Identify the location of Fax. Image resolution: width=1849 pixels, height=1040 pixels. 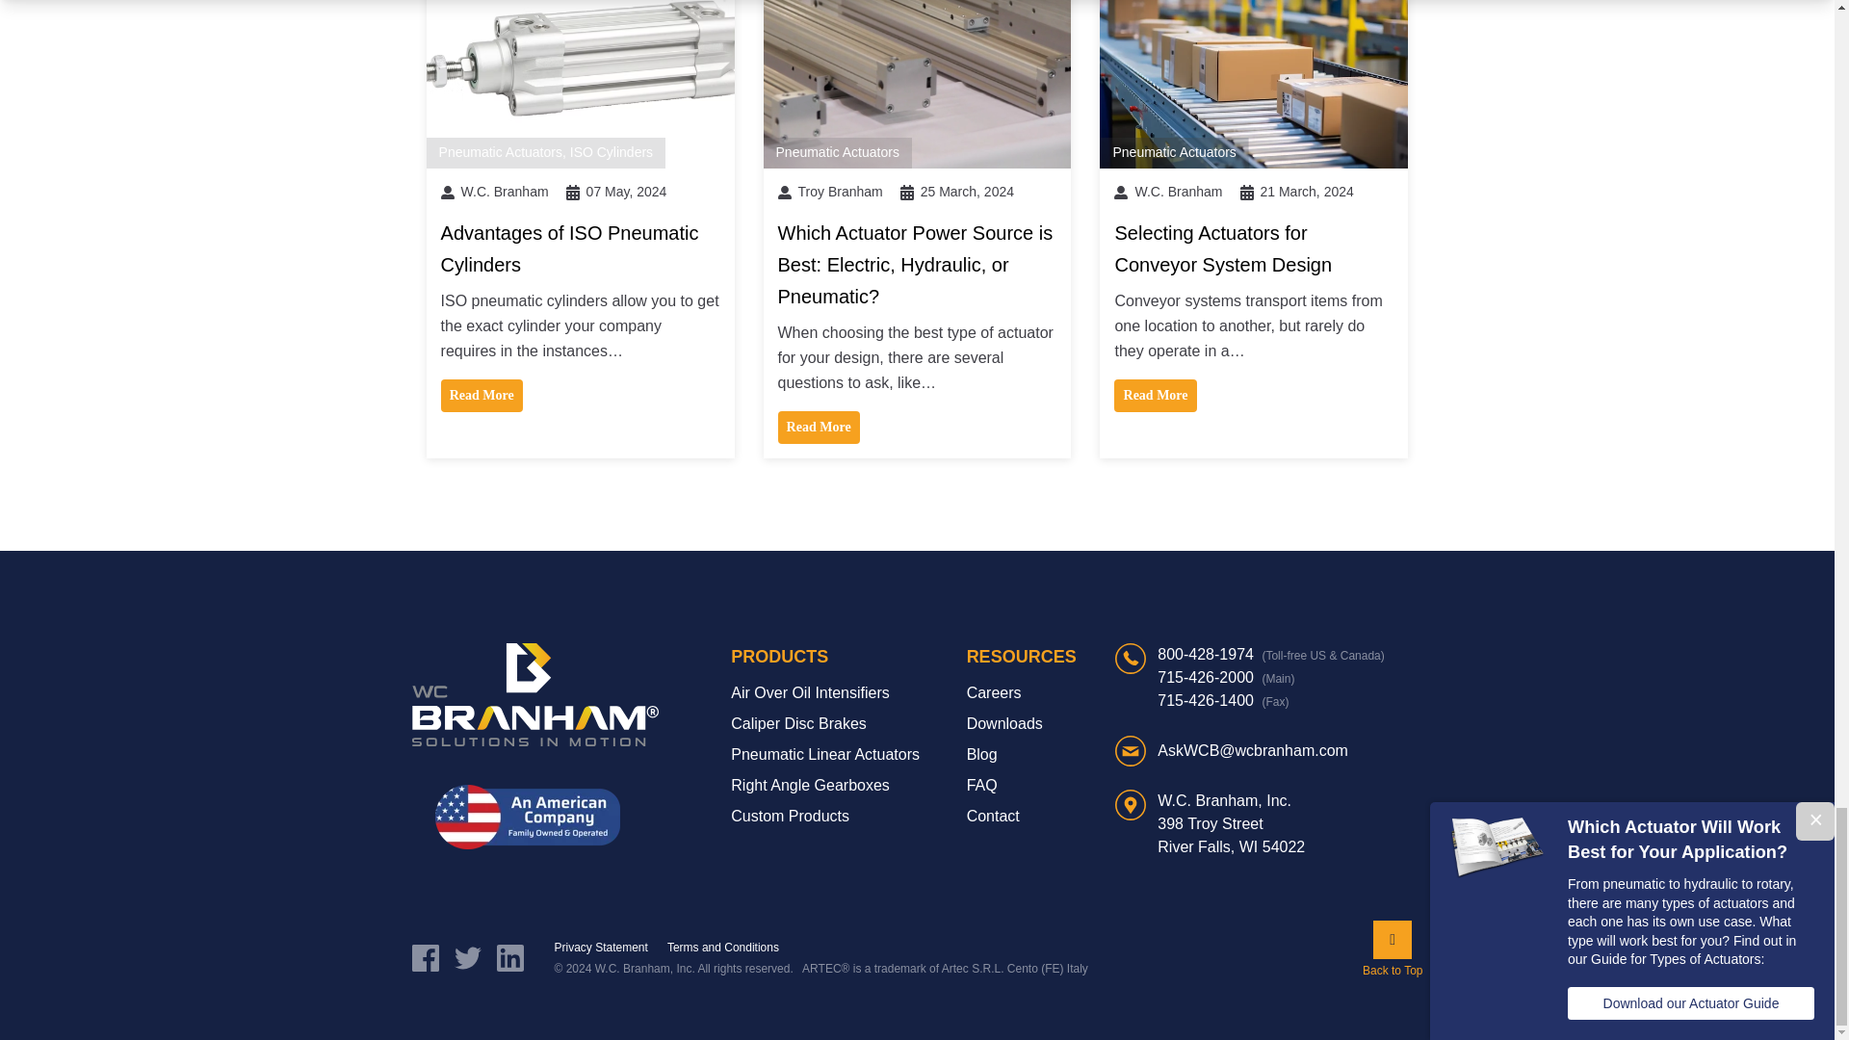
(1223, 700).